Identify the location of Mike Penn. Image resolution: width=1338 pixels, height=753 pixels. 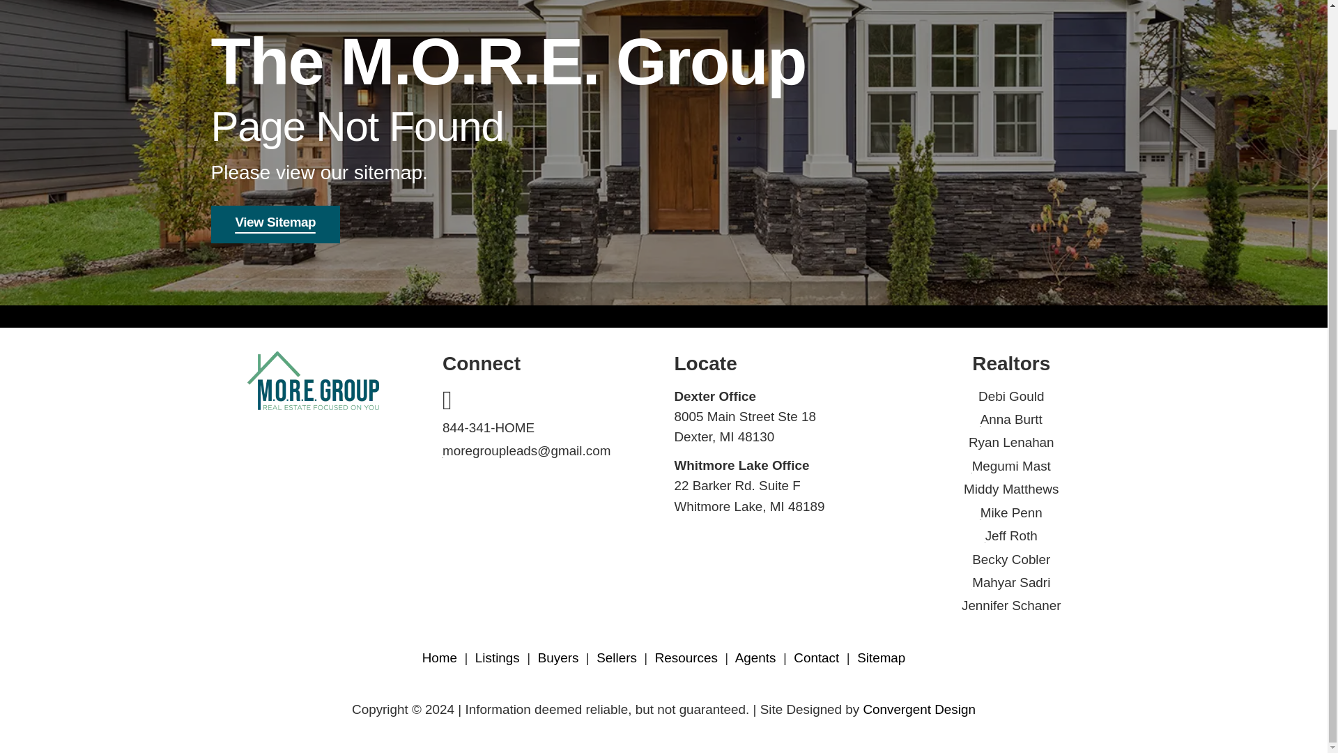
(1011, 512).